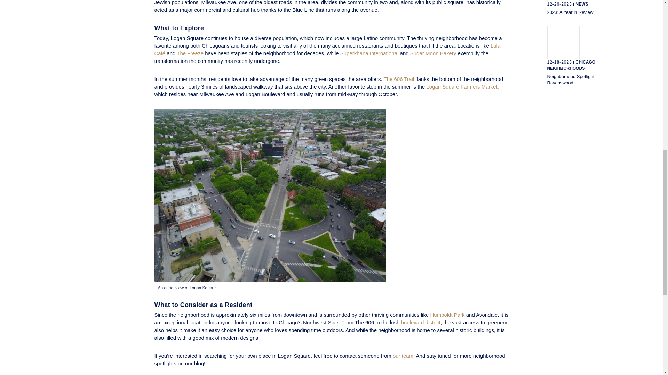  I want to click on boulevard district, so click(421, 322).